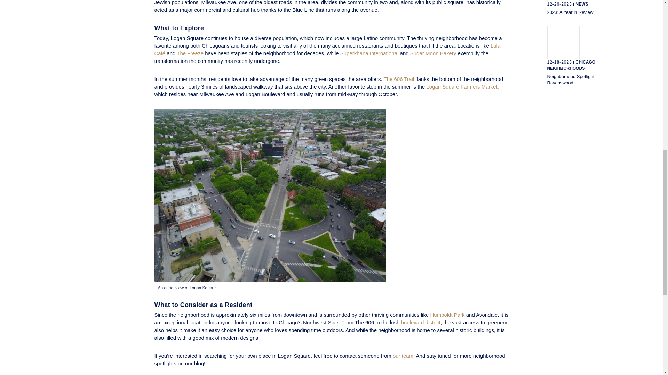  I want to click on boulevard district, so click(421, 322).